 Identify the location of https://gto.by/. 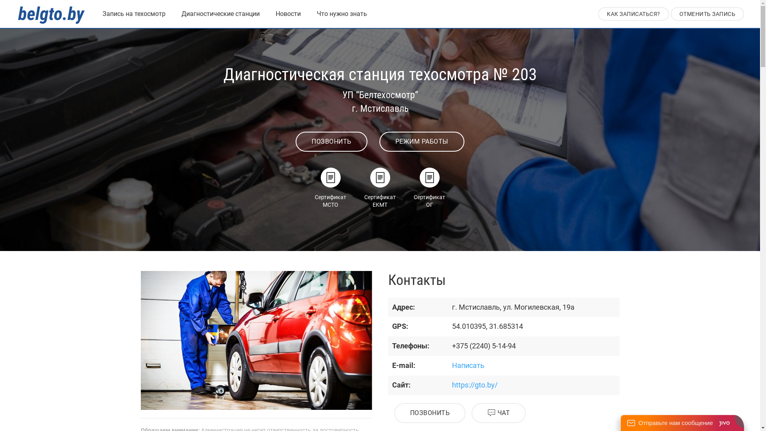
(474, 385).